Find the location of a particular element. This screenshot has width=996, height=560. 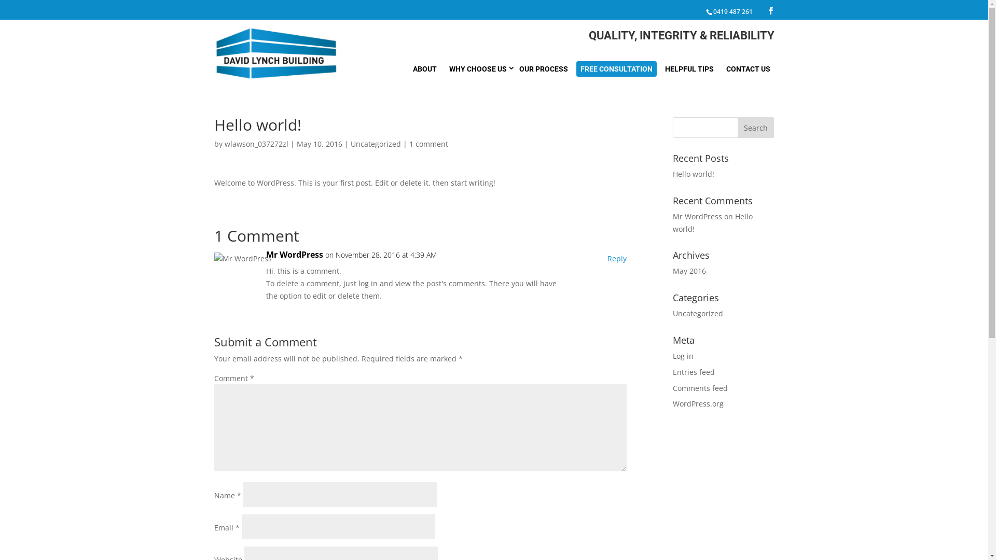

Mr WordPress is located at coordinates (697, 217).